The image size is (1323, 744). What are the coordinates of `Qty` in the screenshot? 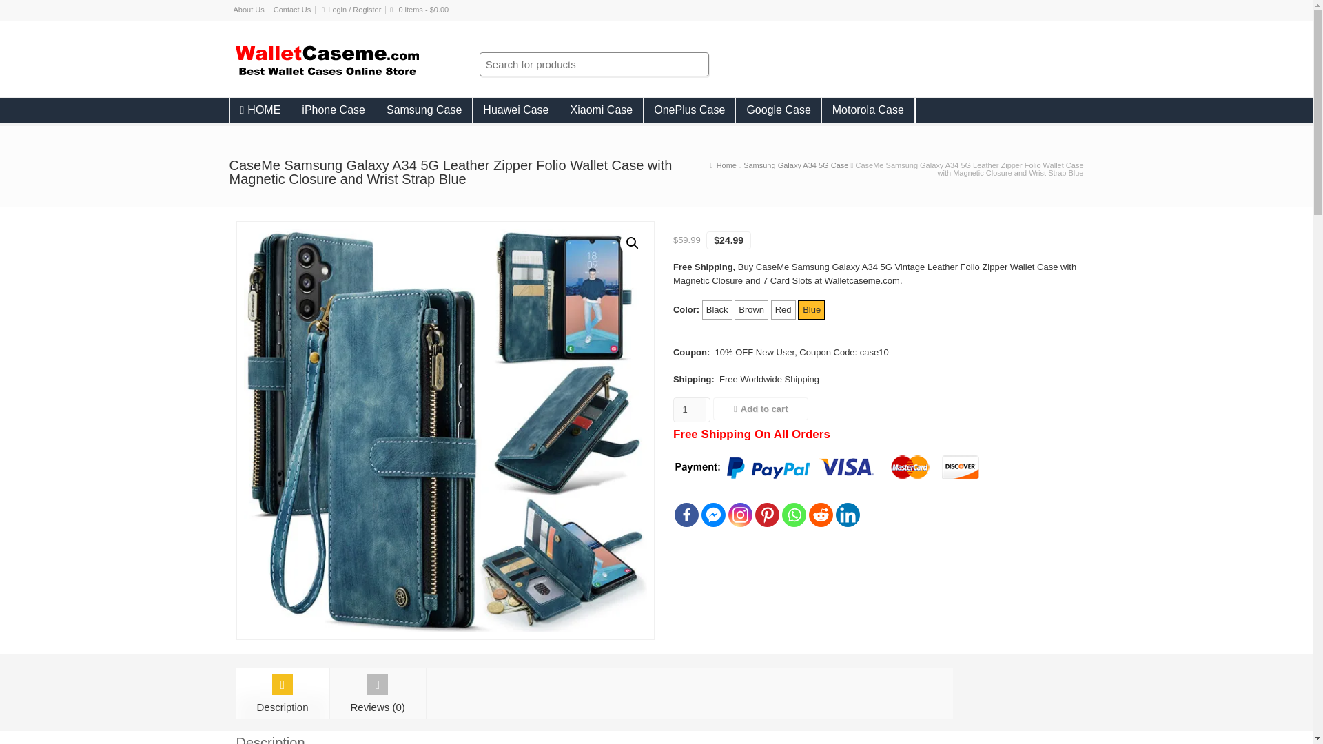 It's located at (690, 409).